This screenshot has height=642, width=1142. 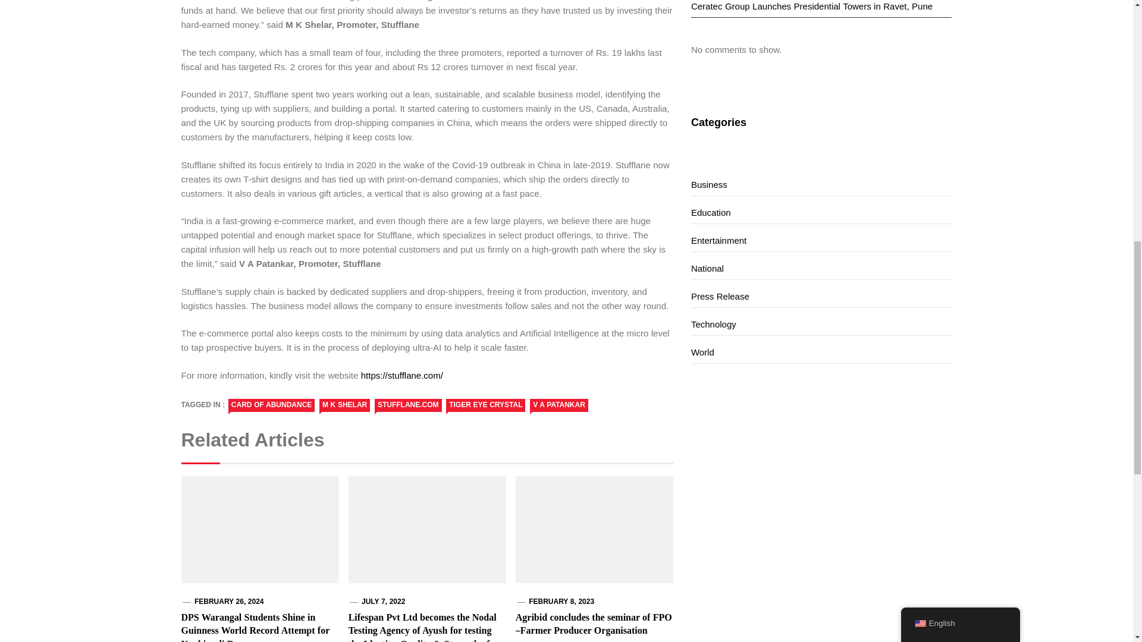 I want to click on CARD OF ABUNDANCE, so click(x=271, y=405).